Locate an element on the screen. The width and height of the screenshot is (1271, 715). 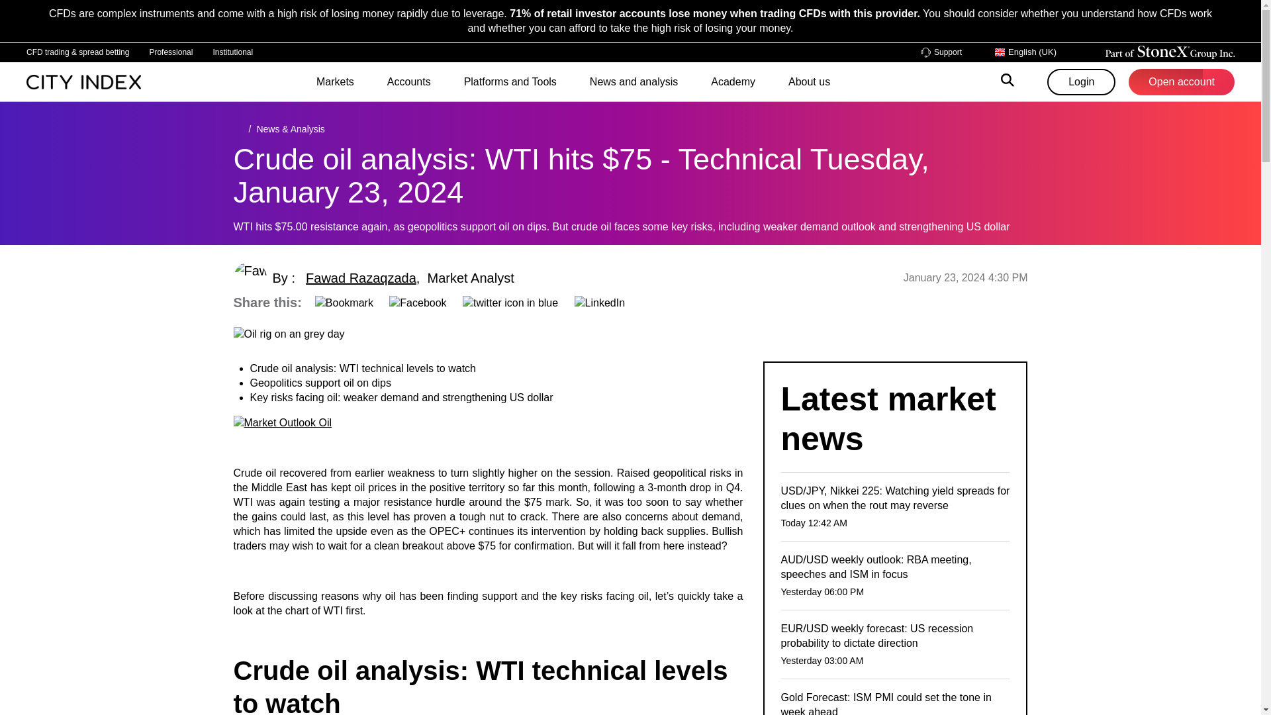
Share to LinkedIn is located at coordinates (600, 302).